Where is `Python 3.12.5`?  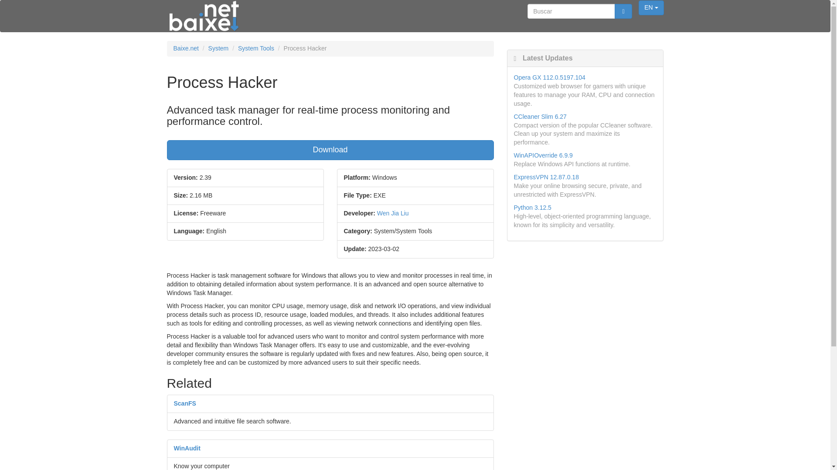
Python 3.12.5 is located at coordinates (532, 207).